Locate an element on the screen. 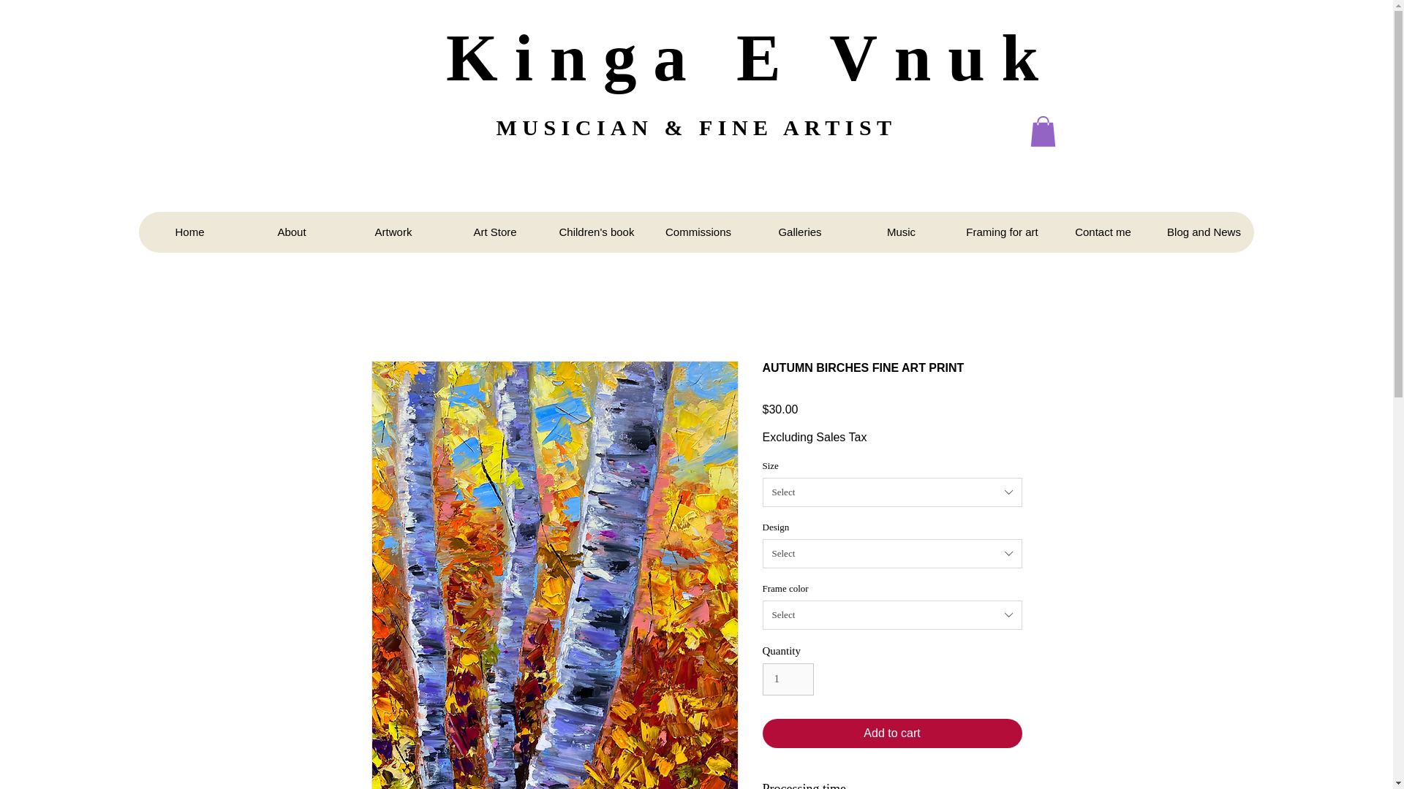 The width and height of the screenshot is (1404, 789). About is located at coordinates (291, 232).